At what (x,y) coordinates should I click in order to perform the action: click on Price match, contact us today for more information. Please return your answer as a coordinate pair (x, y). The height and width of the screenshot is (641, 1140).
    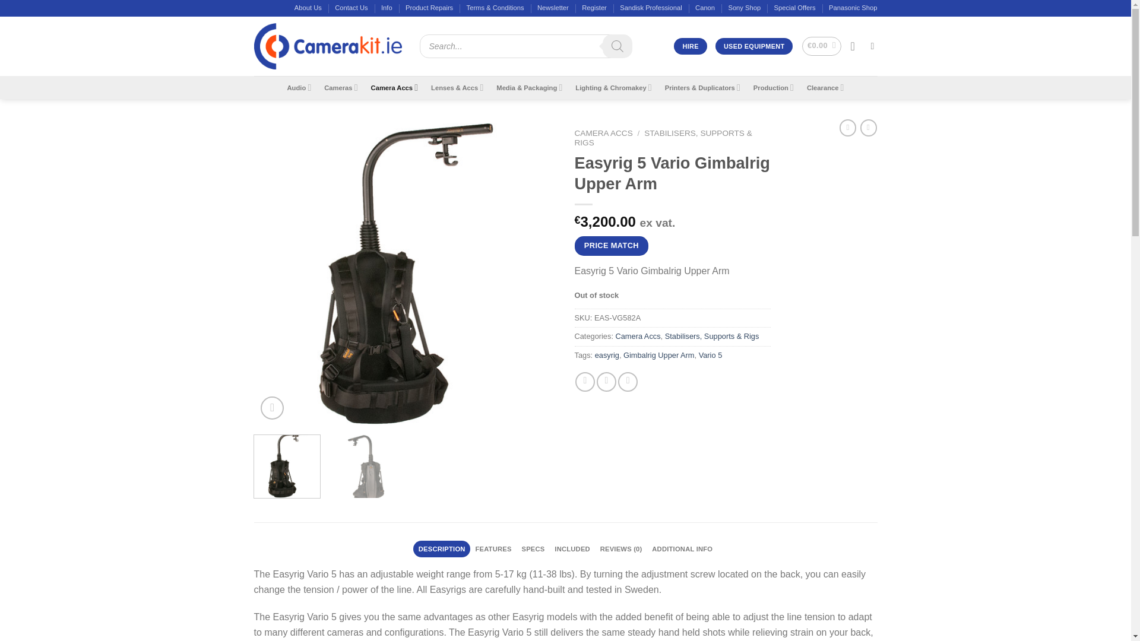
    Looking at the image, I should click on (612, 246).